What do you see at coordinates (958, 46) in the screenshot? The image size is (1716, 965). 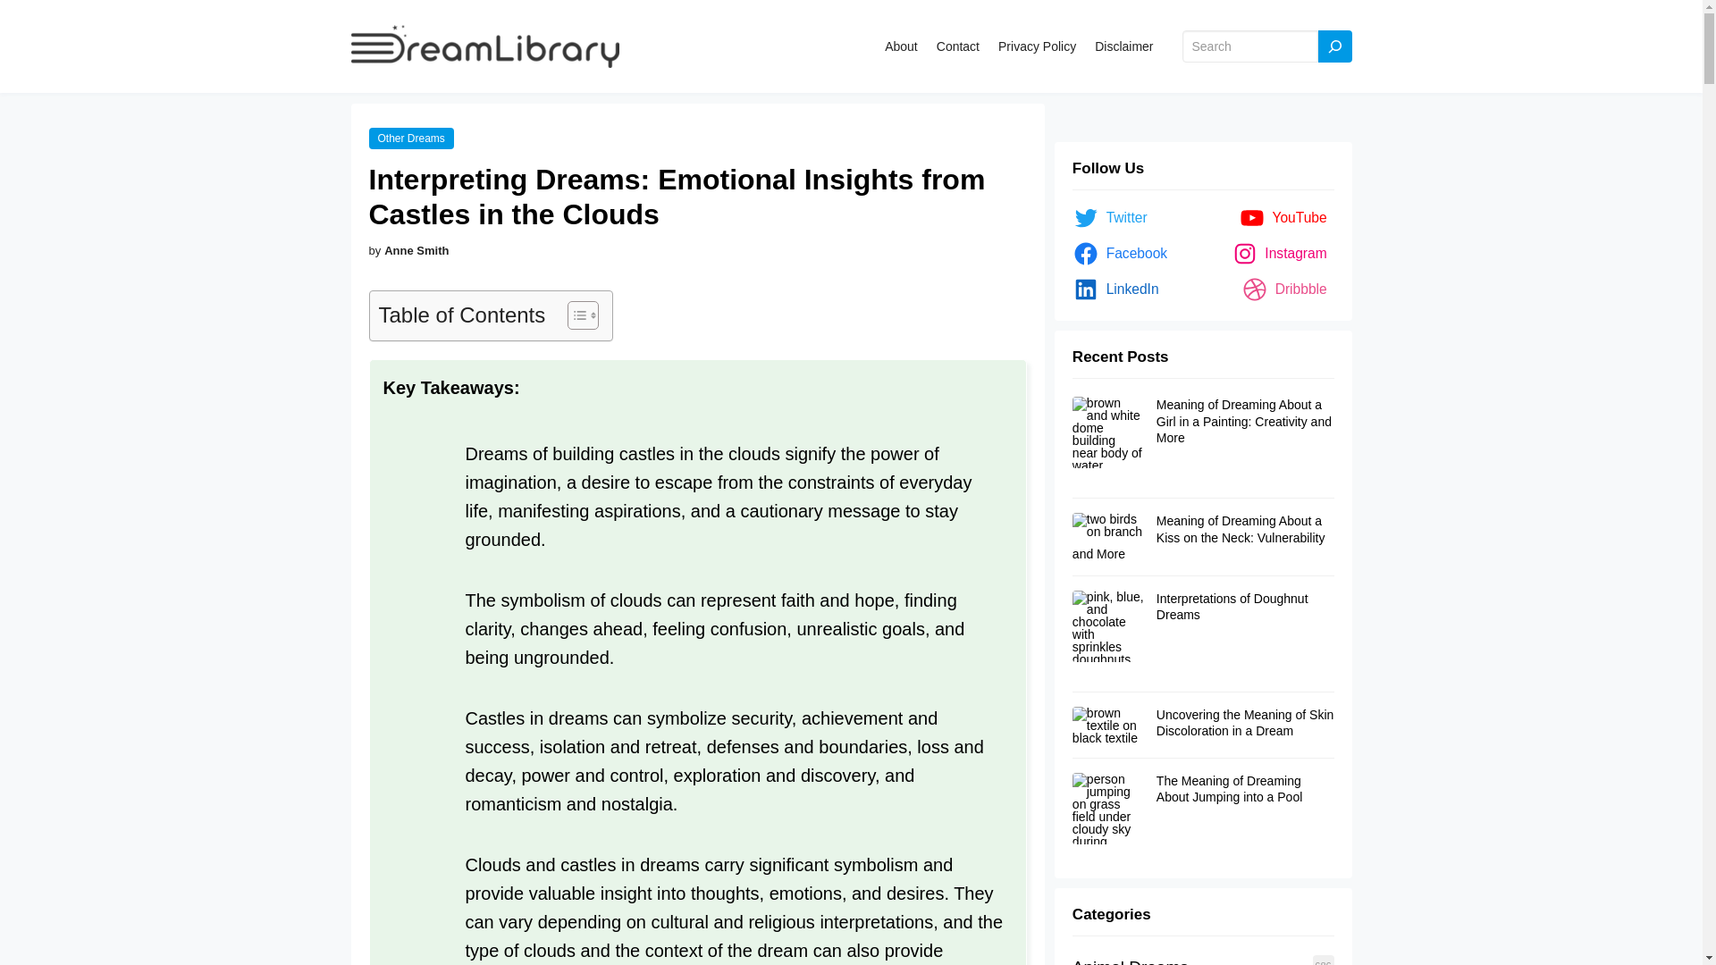 I see `Contact` at bounding box center [958, 46].